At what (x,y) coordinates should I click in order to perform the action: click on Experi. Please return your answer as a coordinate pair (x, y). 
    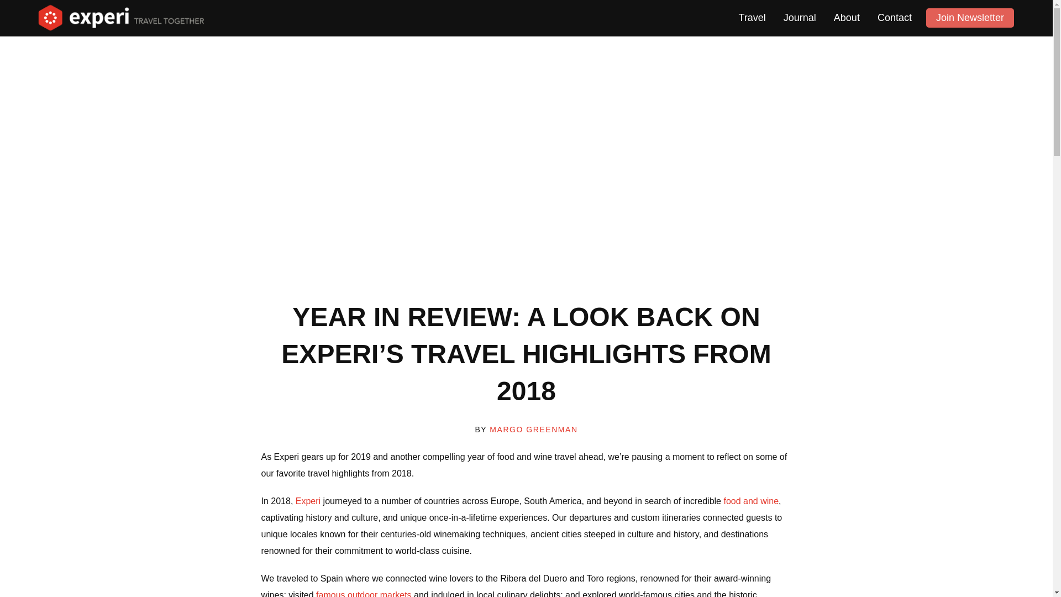
    Looking at the image, I should click on (308, 501).